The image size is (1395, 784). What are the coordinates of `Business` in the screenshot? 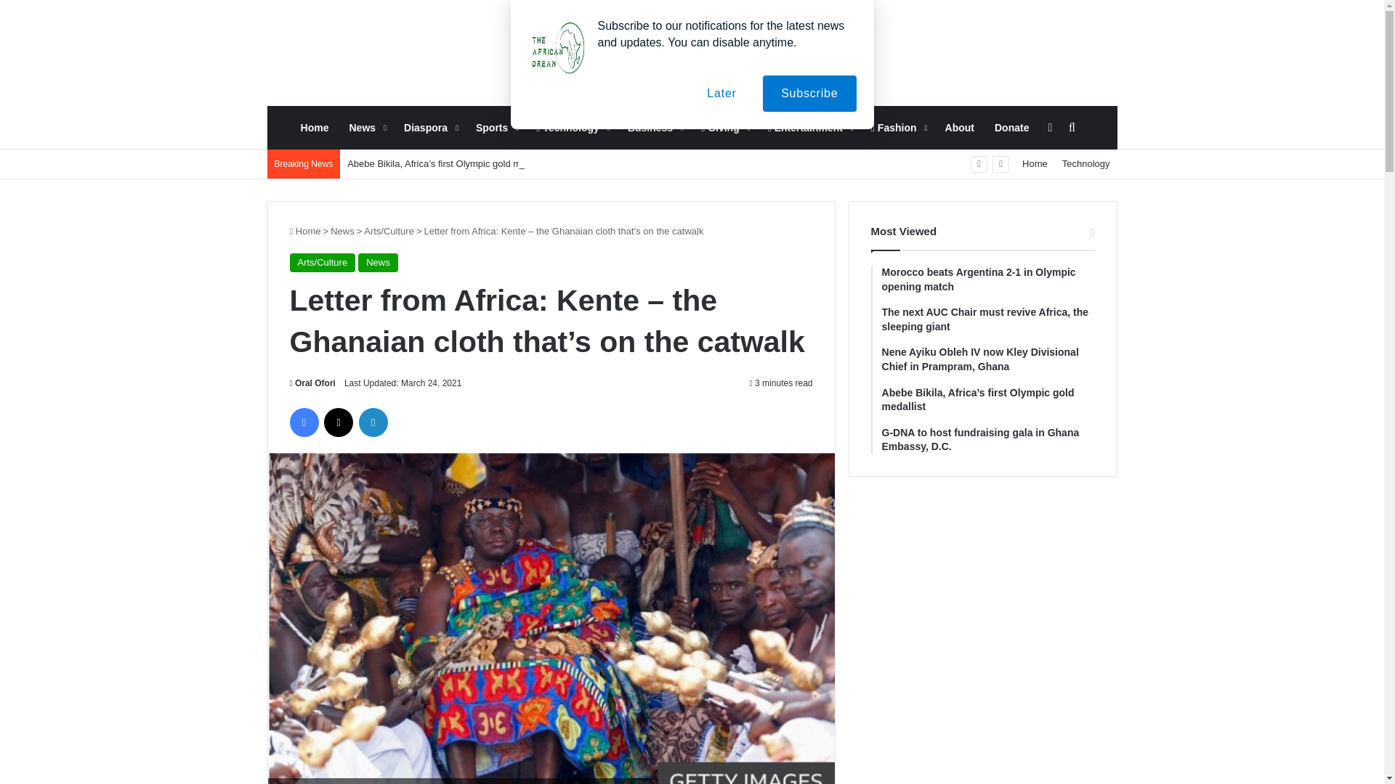 It's located at (654, 128).